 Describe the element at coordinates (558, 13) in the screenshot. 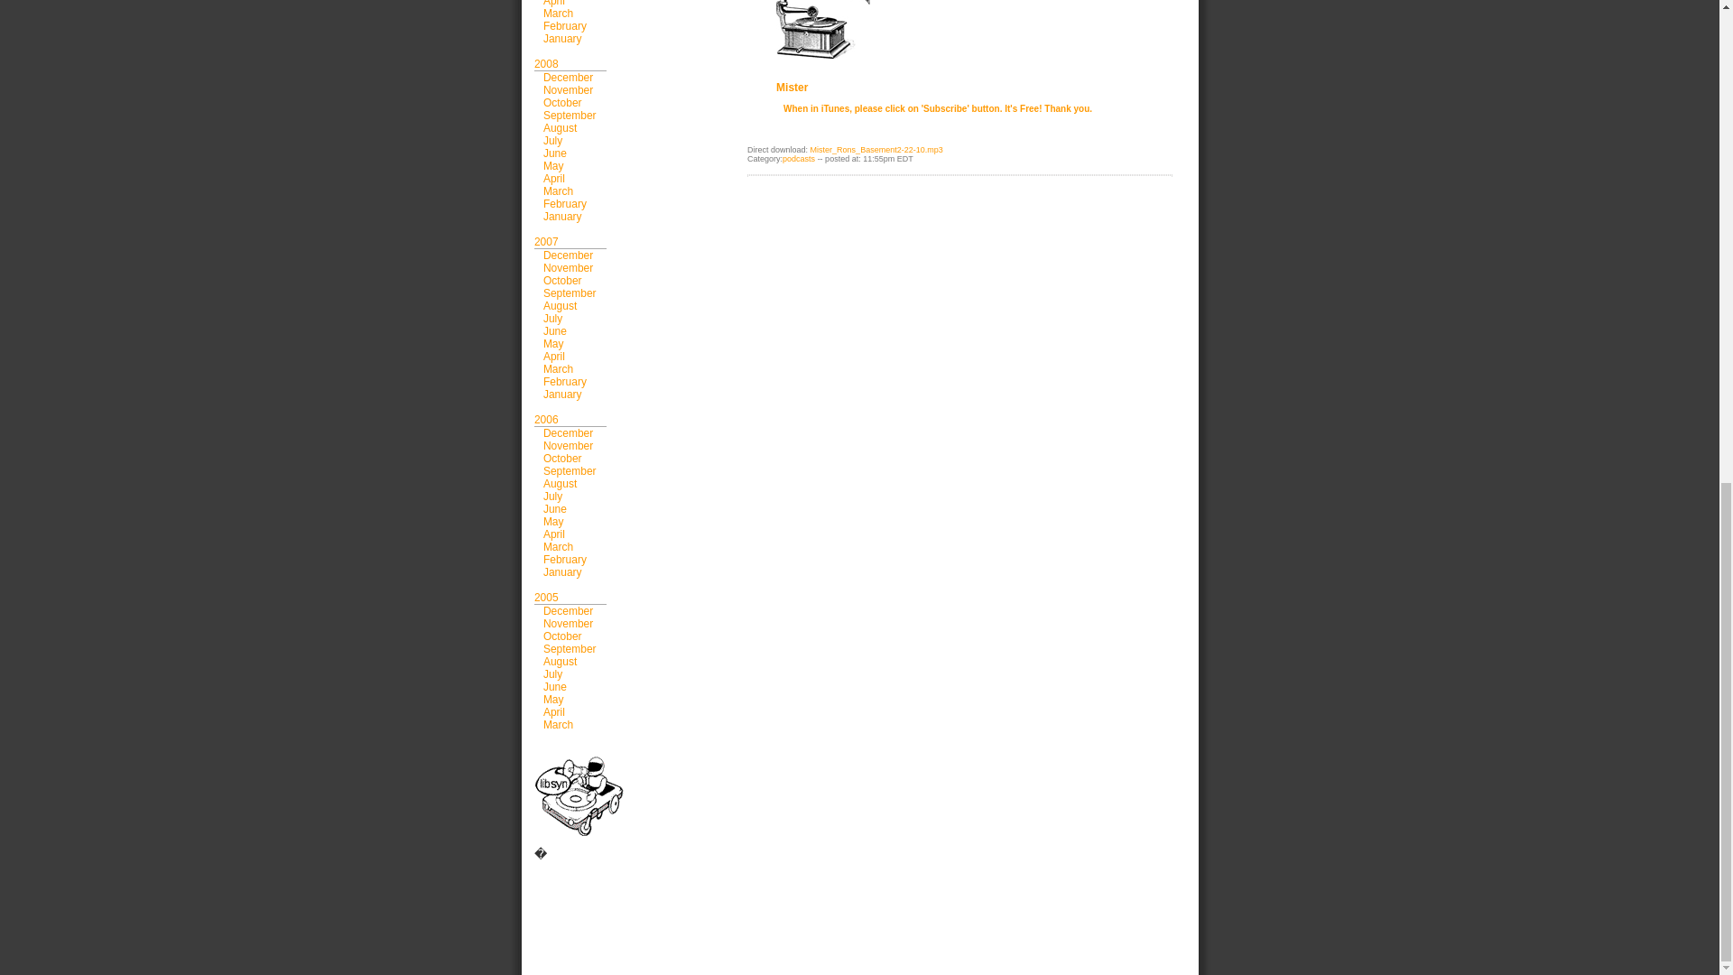

I see `March` at that location.